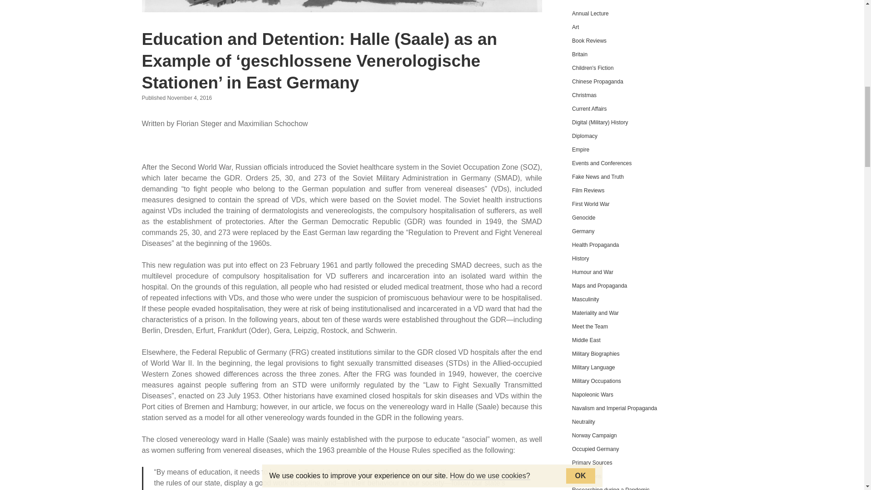  What do you see at coordinates (598, 81) in the screenshot?
I see `Chinese Propaganda` at bounding box center [598, 81].